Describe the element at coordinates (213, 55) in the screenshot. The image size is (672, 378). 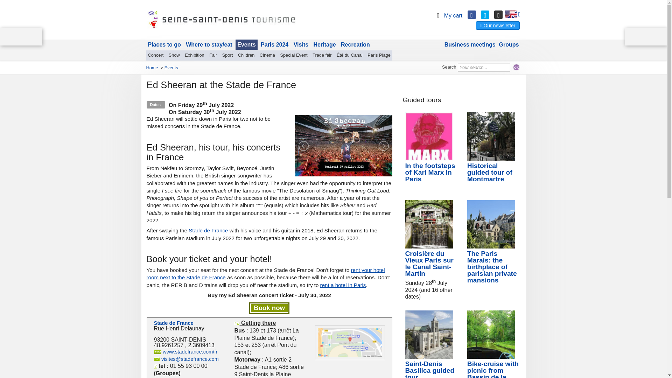
I see `Fair` at that location.